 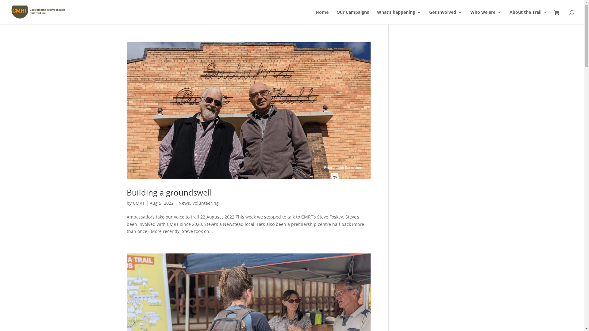 What do you see at coordinates (353, 17) in the screenshot?
I see `Our Campaigns` at bounding box center [353, 17].